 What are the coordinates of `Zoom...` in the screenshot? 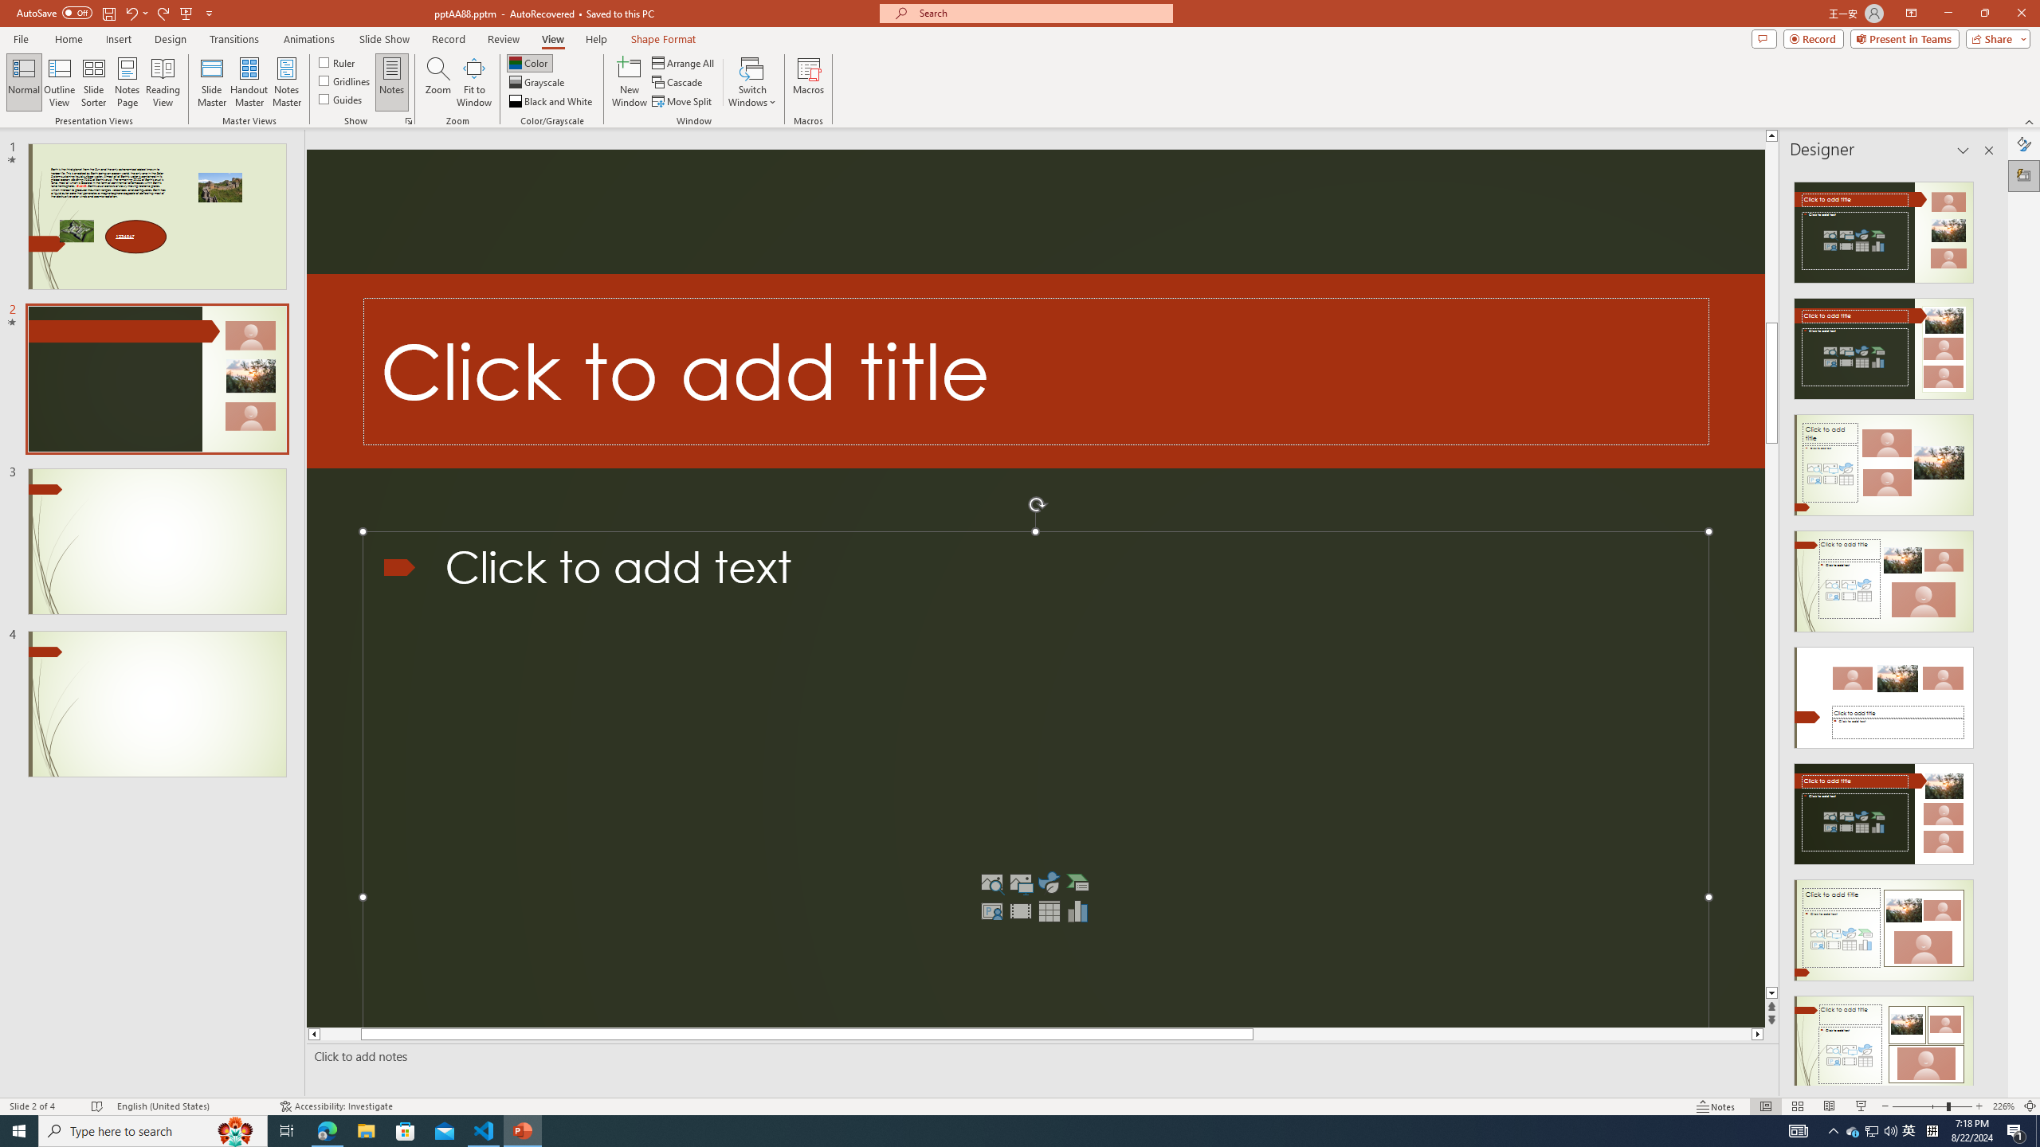 It's located at (438, 82).